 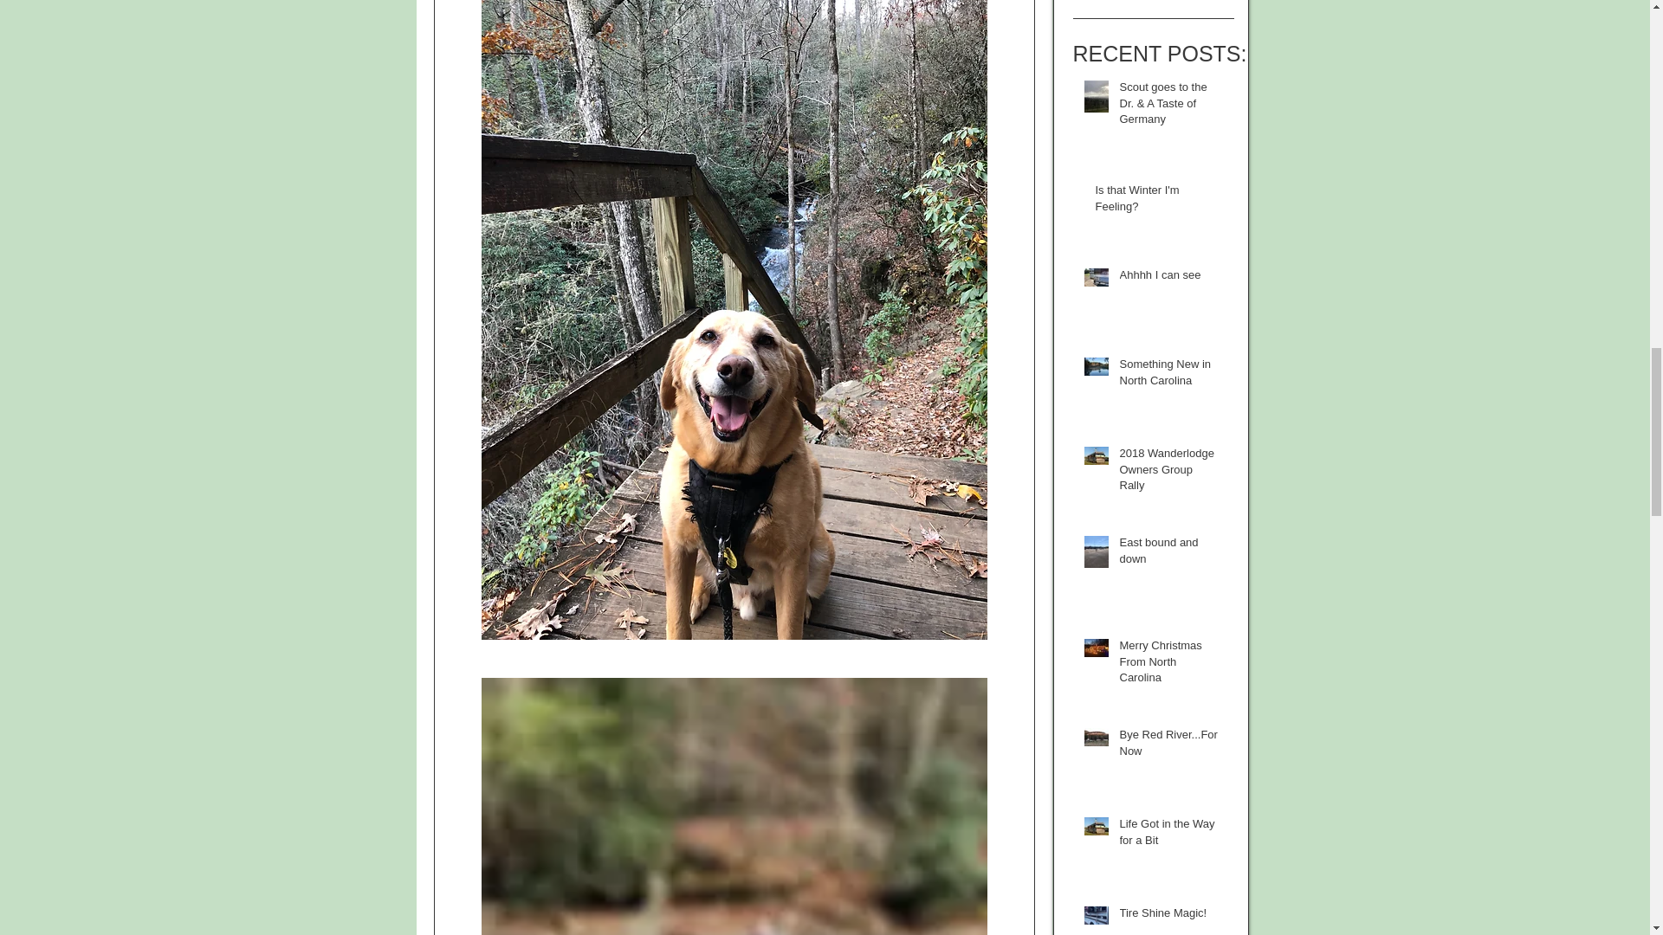 What do you see at coordinates (1168, 917) in the screenshot?
I see `Tire Shine Magic!` at bounding box center [1168, 917].